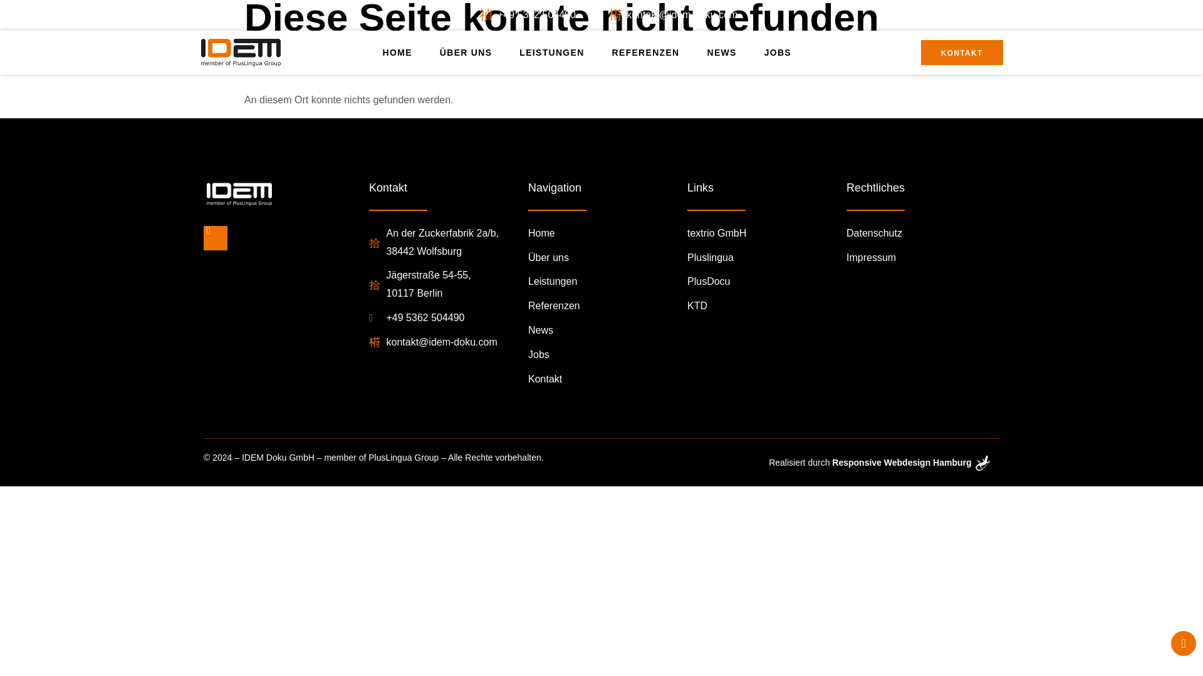 The height and width of the screenshot is (676, 1203). Describe the element at coordinates (604, 355) in the screenshot. I see `Jobs` at that location.